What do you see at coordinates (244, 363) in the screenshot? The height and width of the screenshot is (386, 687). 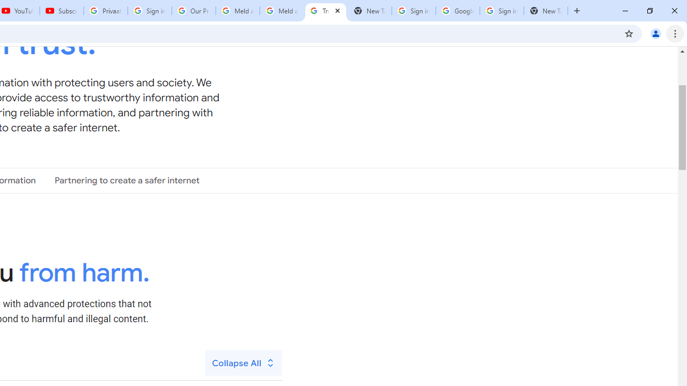 I see `Collapse All` at bounding box center [244, 363].